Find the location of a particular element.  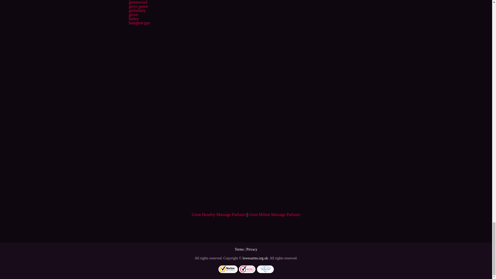

lewesarms.org.uk is located at coordinates (255, 258).